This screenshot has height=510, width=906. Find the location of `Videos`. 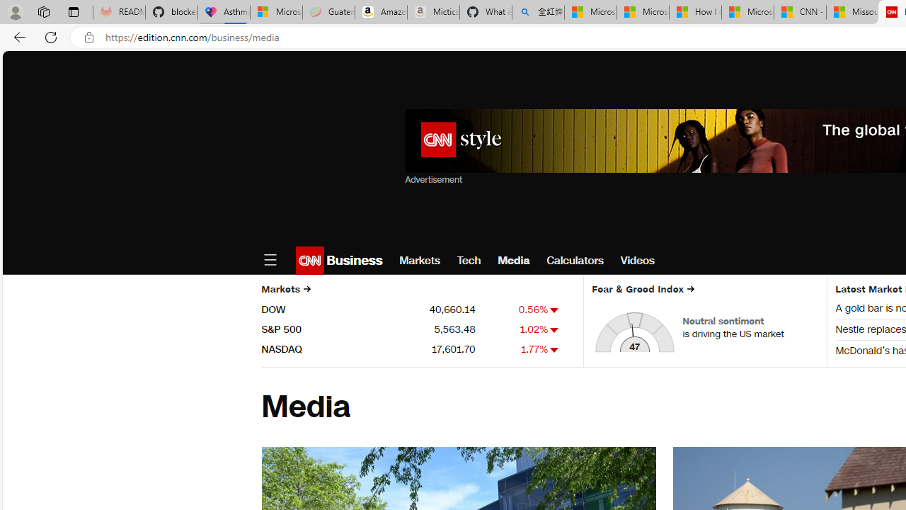

Videos is located at coordinates (637, 261).